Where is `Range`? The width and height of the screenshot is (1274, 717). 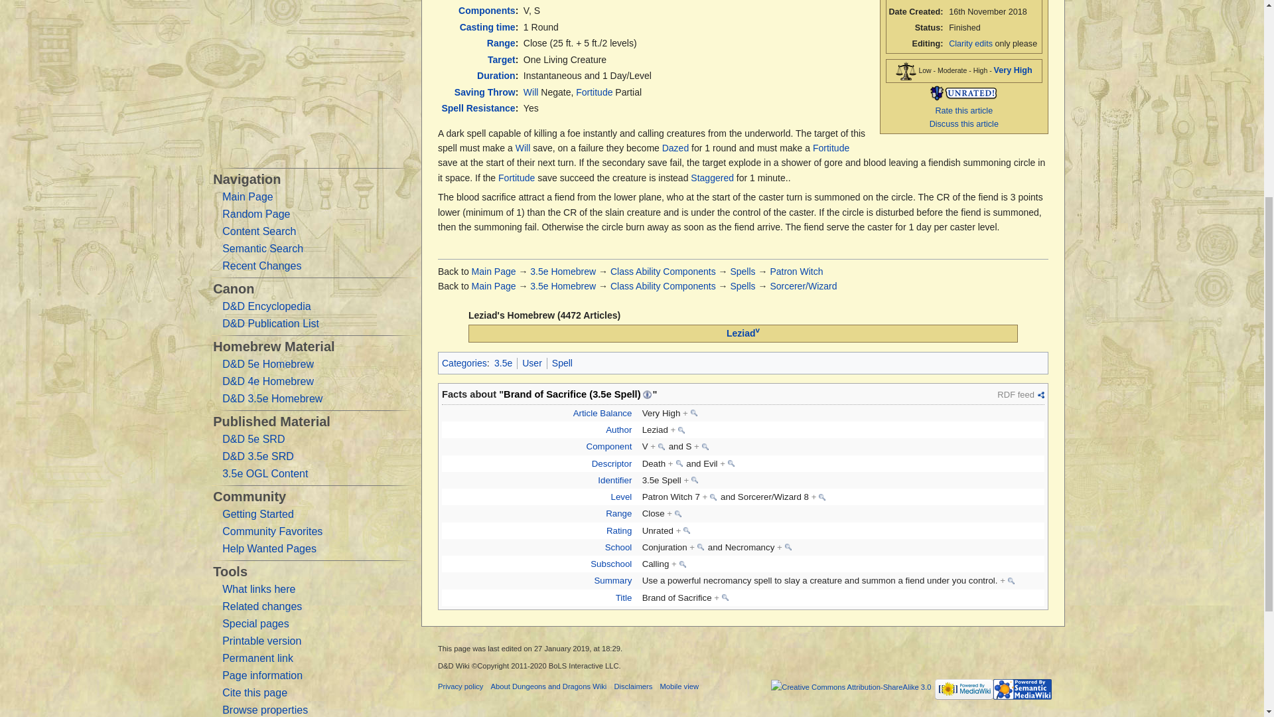 Range is located at coordinates (501, 43).